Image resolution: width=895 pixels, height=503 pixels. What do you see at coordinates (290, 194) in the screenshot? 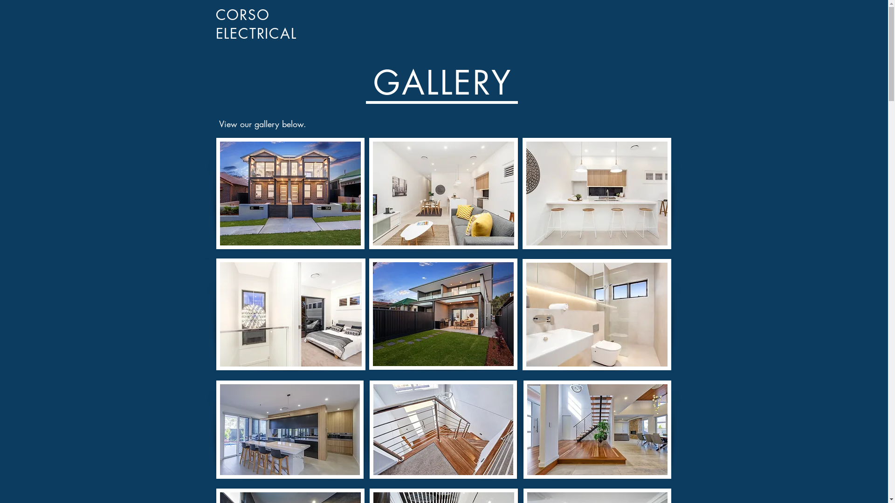
I see `Zenith Homes Front Facade` at bounding box center [290, 194].